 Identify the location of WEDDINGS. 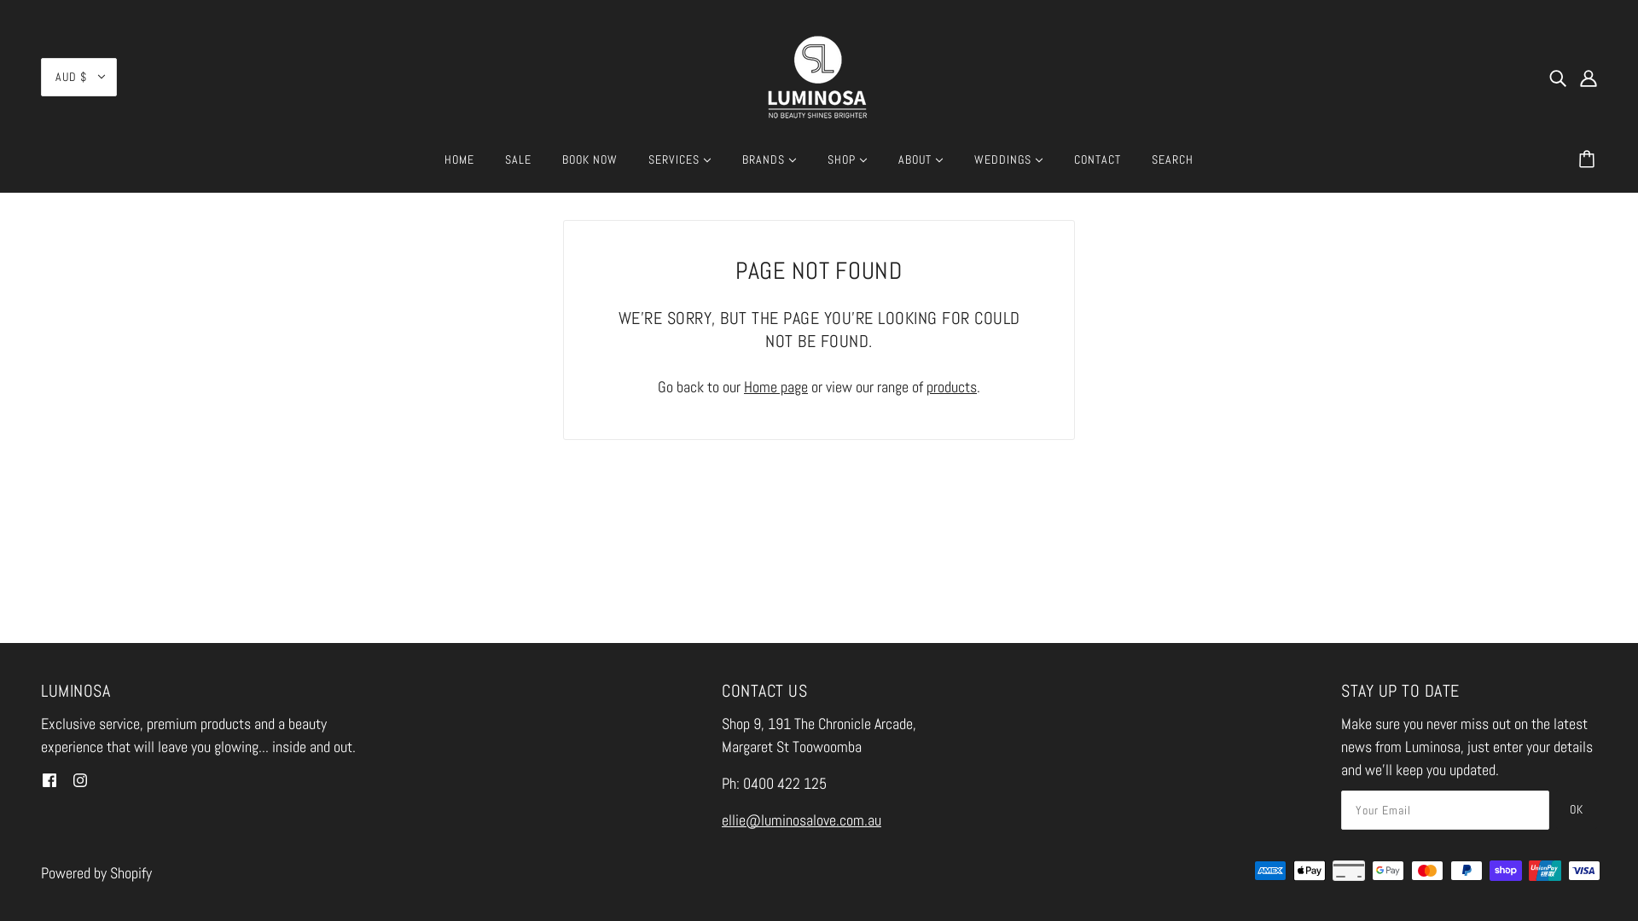
(1008, 166).